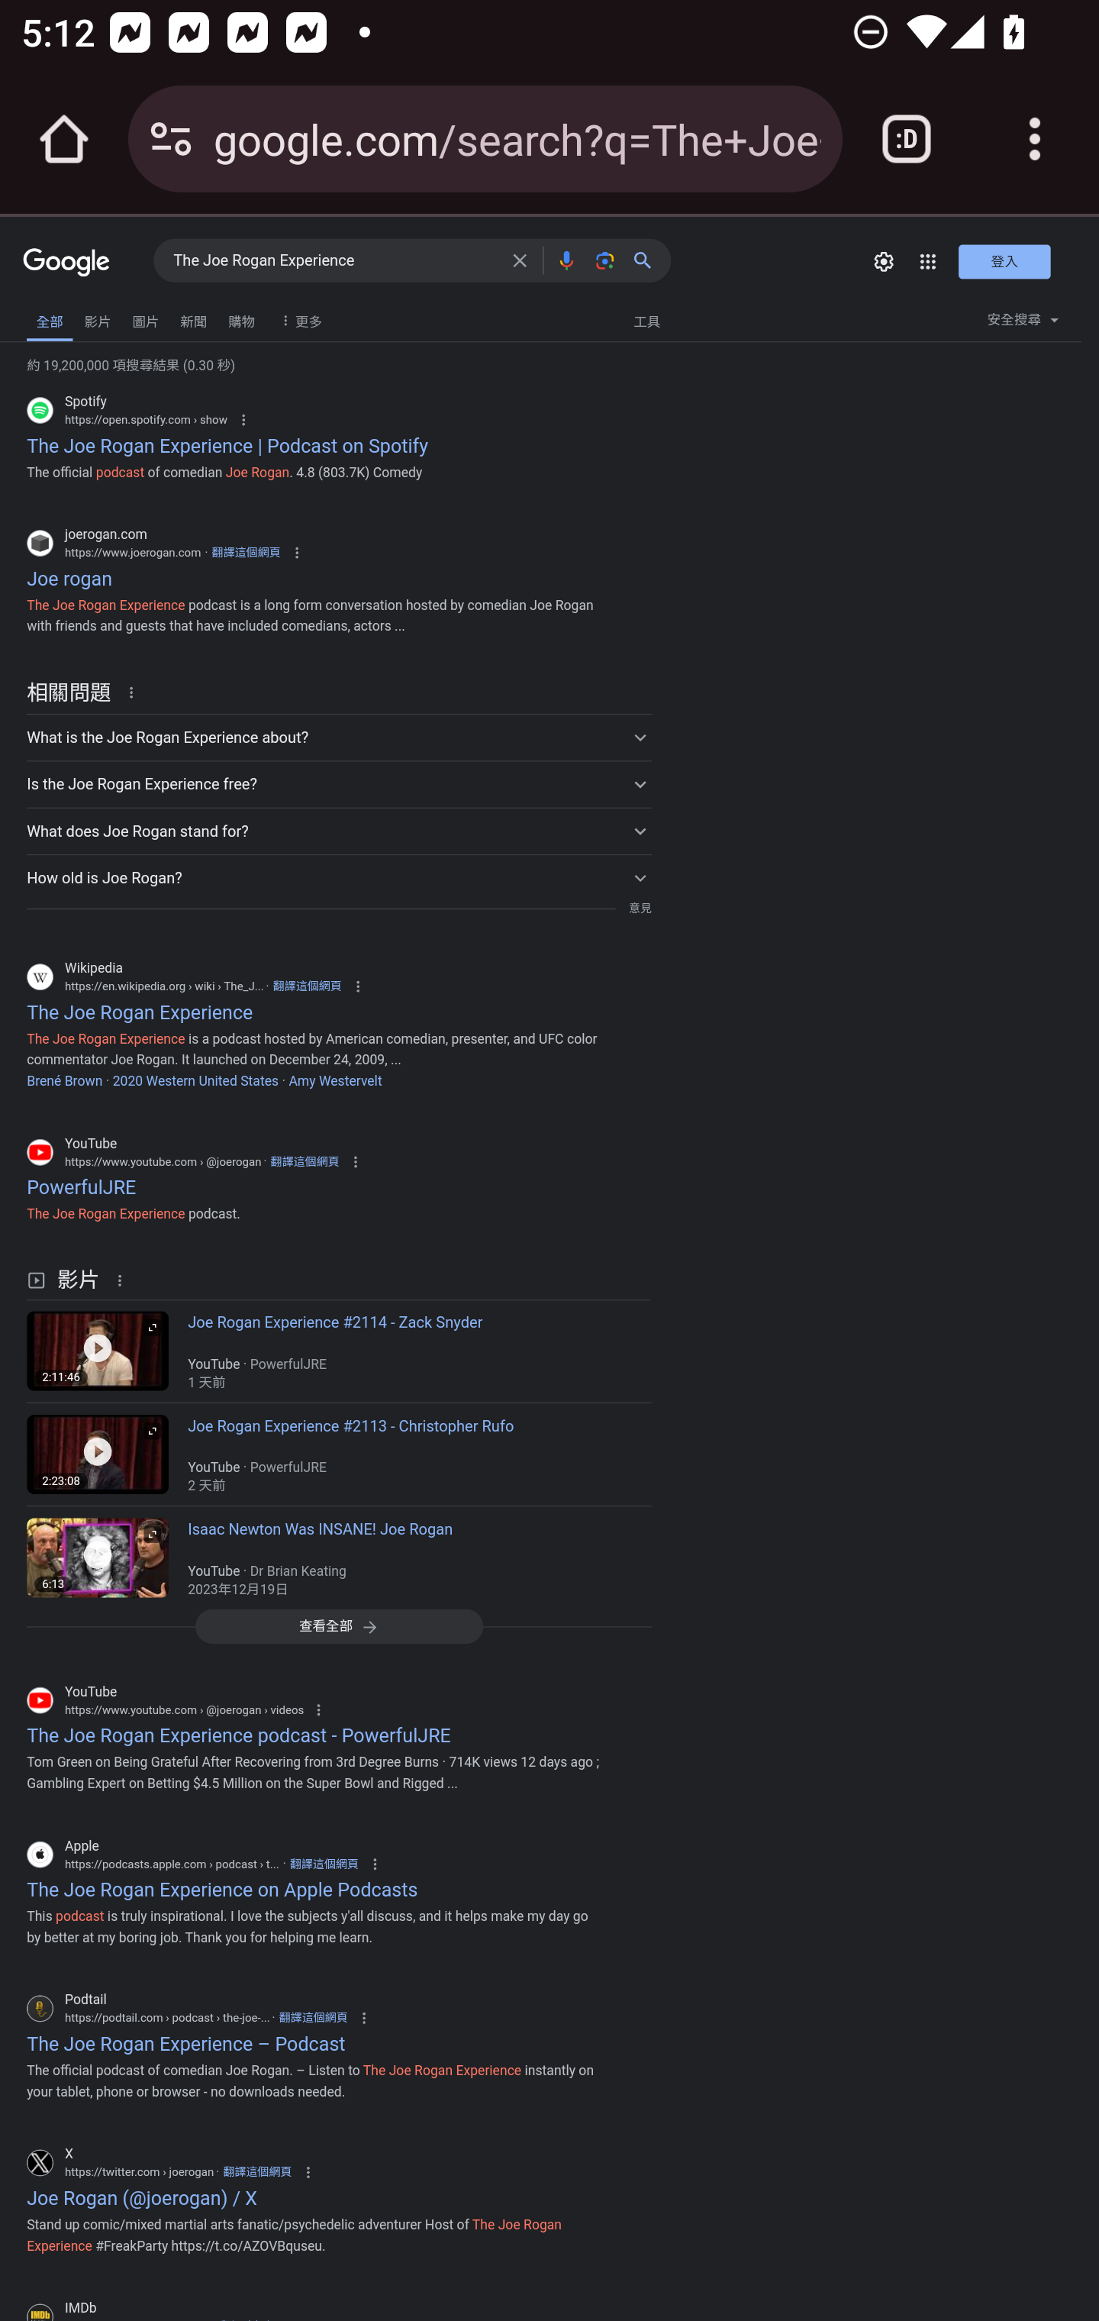  I want to click on 影片, so click(97, 319).